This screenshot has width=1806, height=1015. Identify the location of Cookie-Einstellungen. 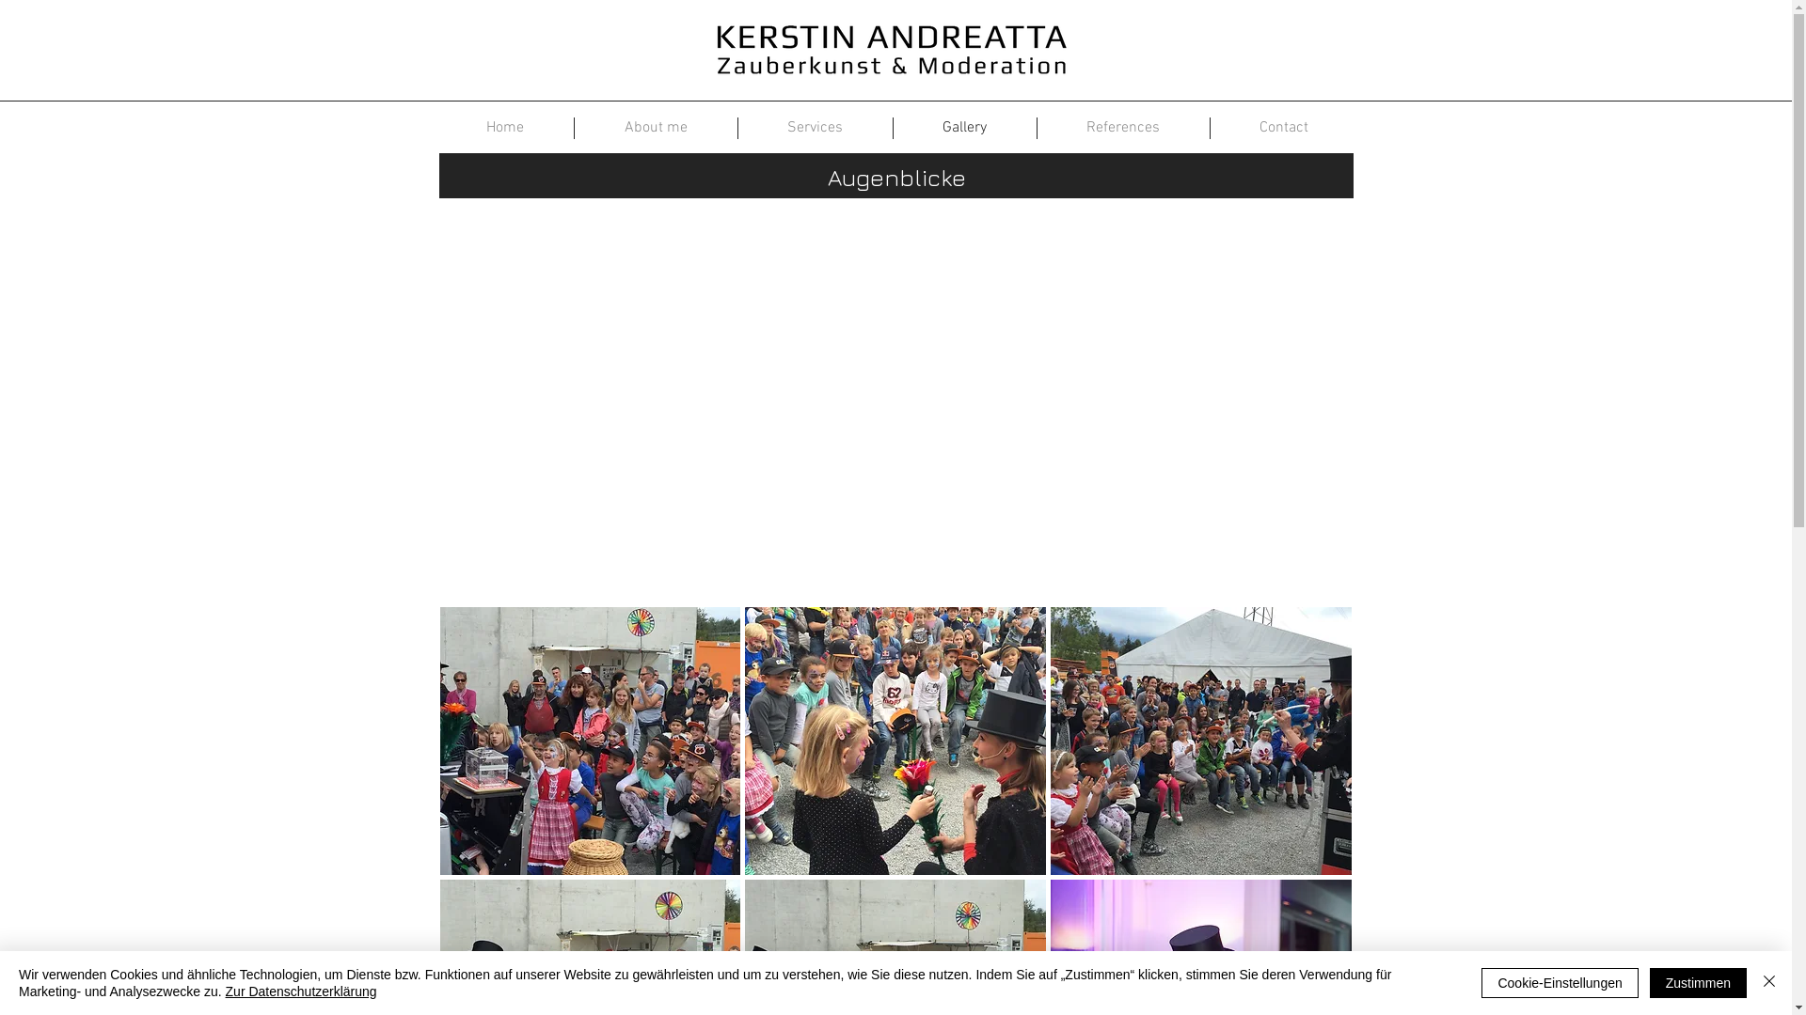
(1560, 983).